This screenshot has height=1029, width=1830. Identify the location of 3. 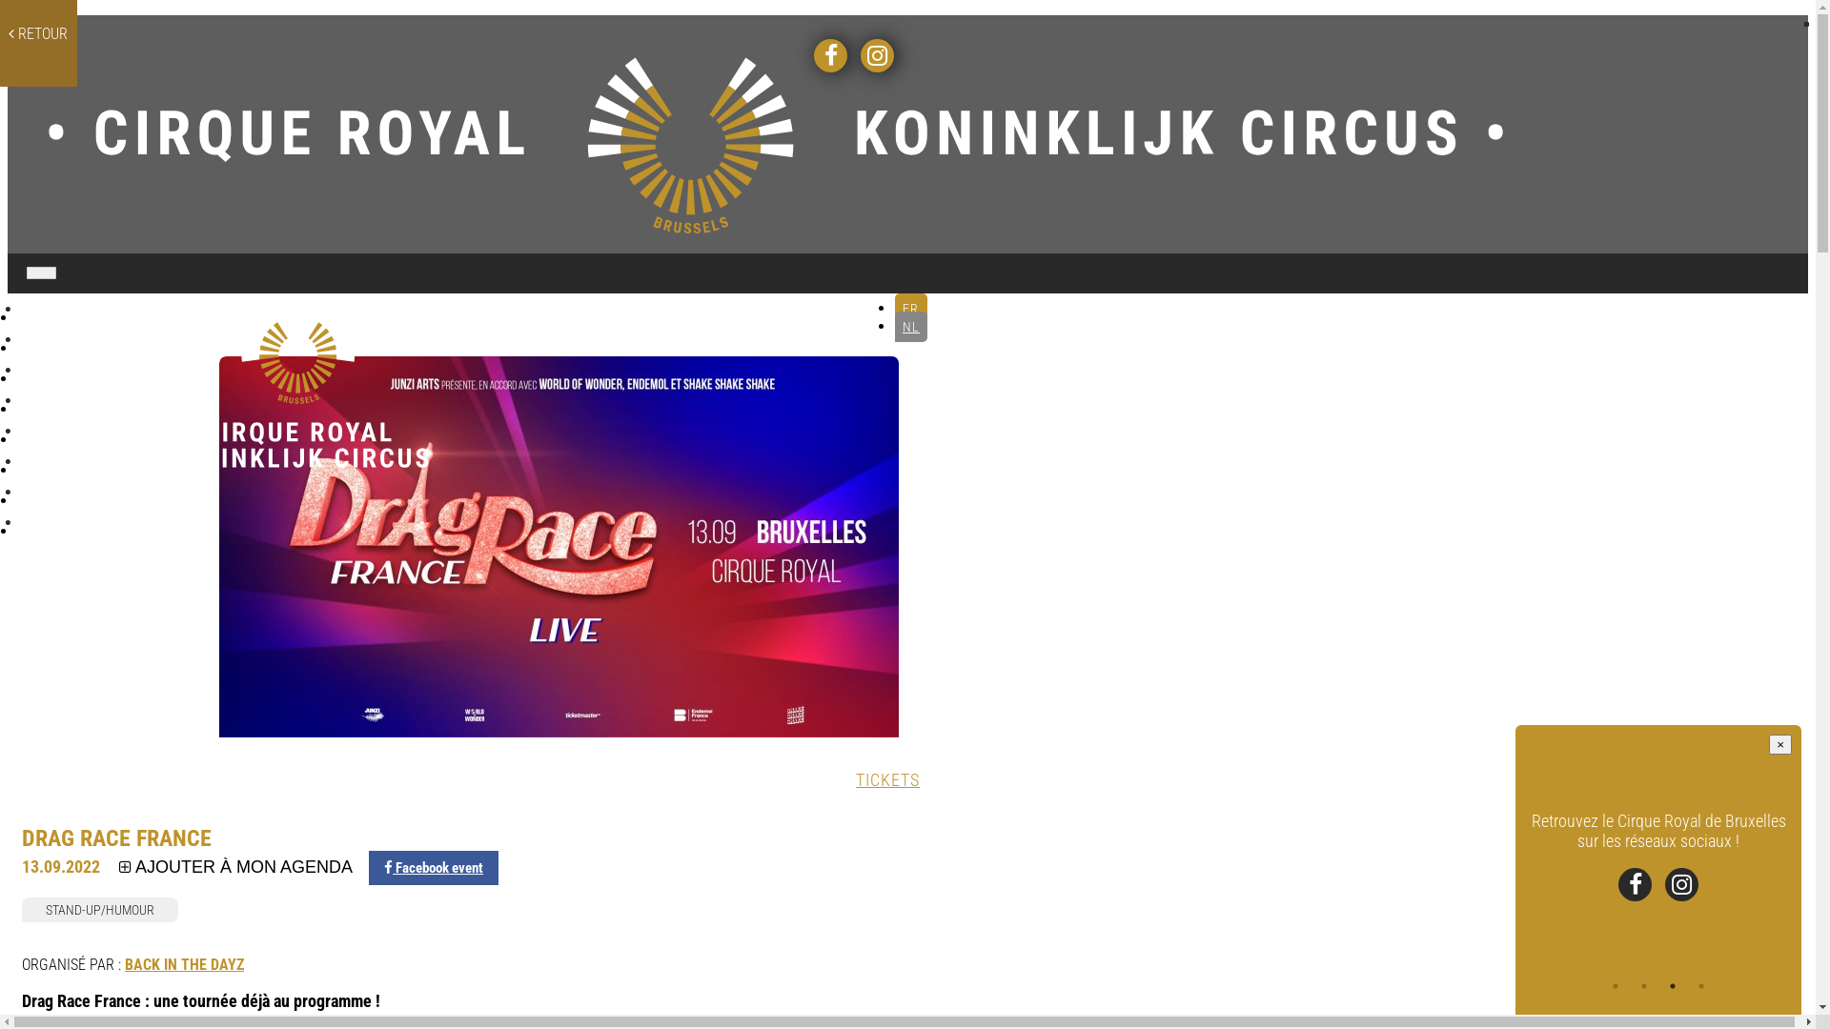
(1673, 986).